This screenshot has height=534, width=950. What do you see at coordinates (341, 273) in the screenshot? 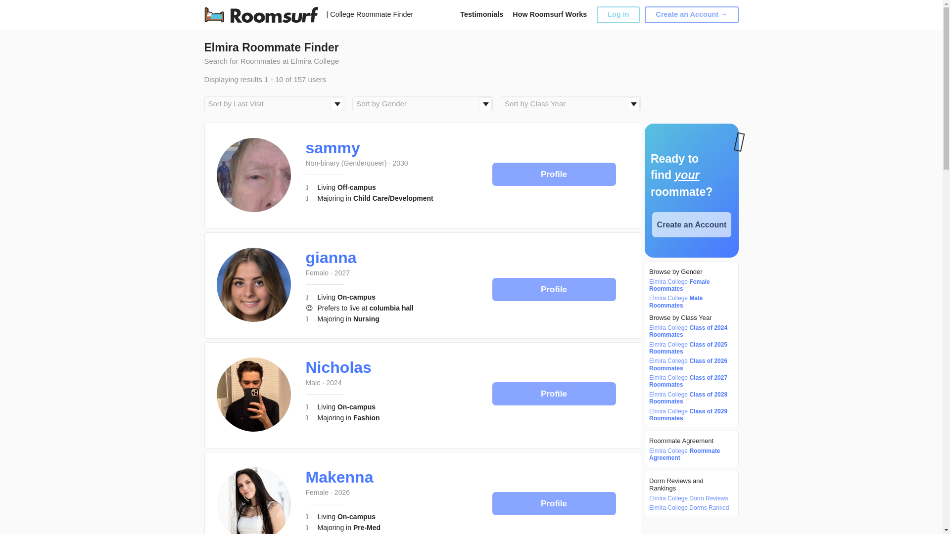
I see `2027` at bounding box center [341, 273].